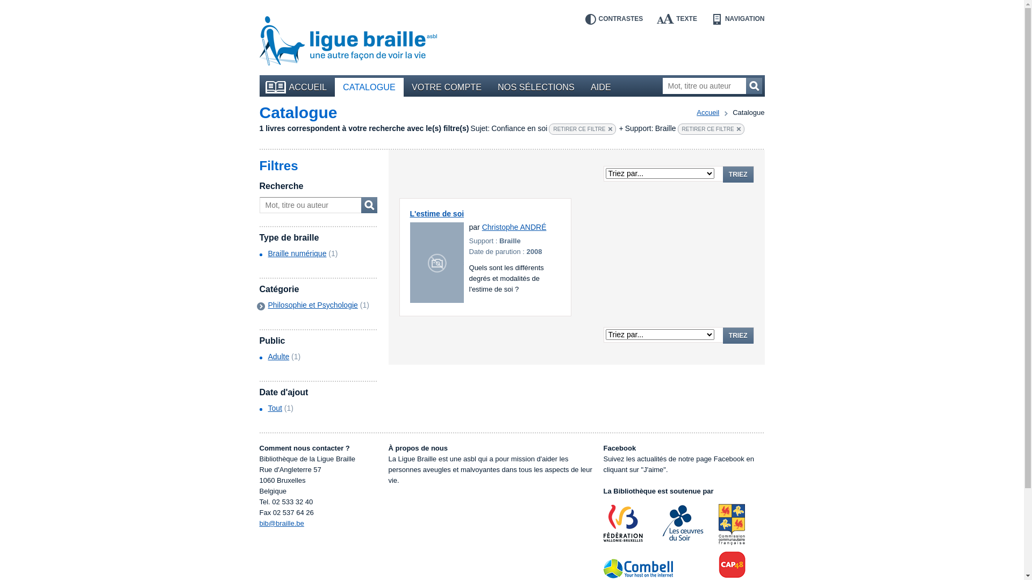 This screenshot has height=580, width=1032. What do you see at coordinates (313, 305) in the screenshot?
I see `Philosophie et Psychologie` at bounding box center [313, 305].